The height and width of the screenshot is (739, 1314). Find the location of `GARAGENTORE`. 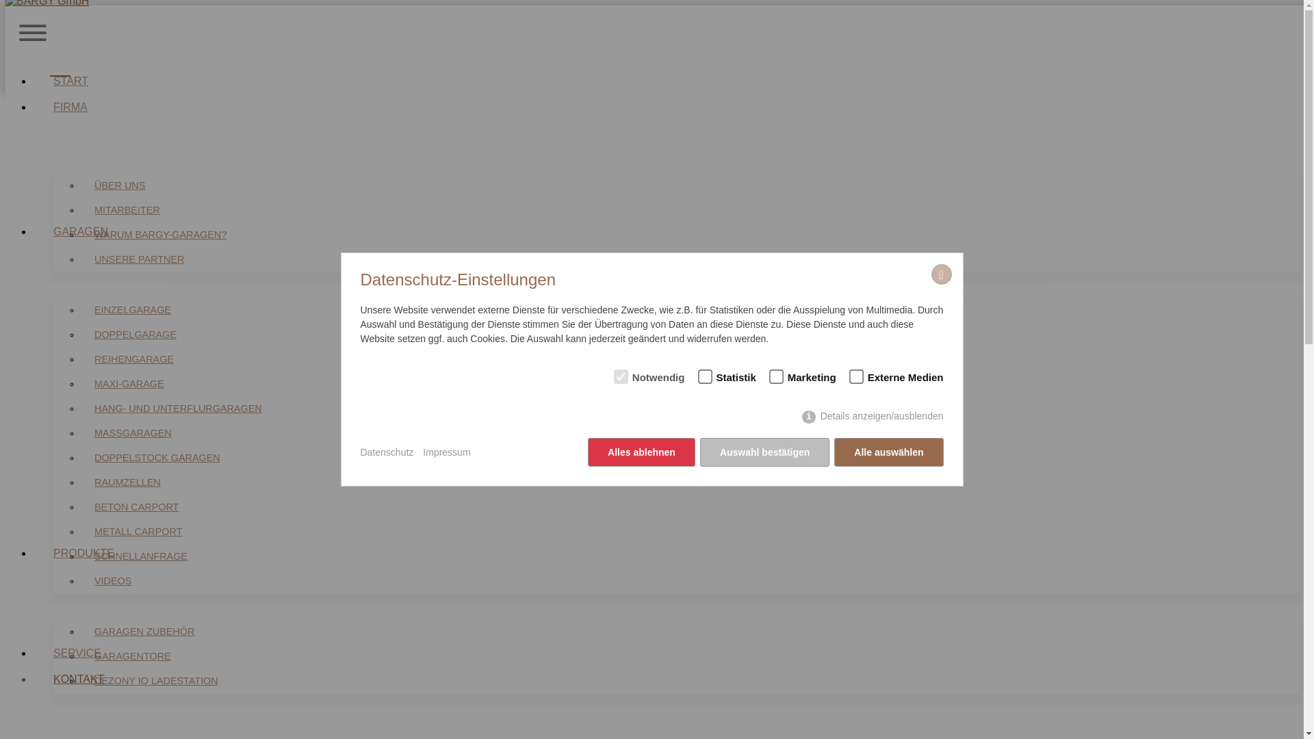

GARAGENTORE is located at coordinates (133, 656).